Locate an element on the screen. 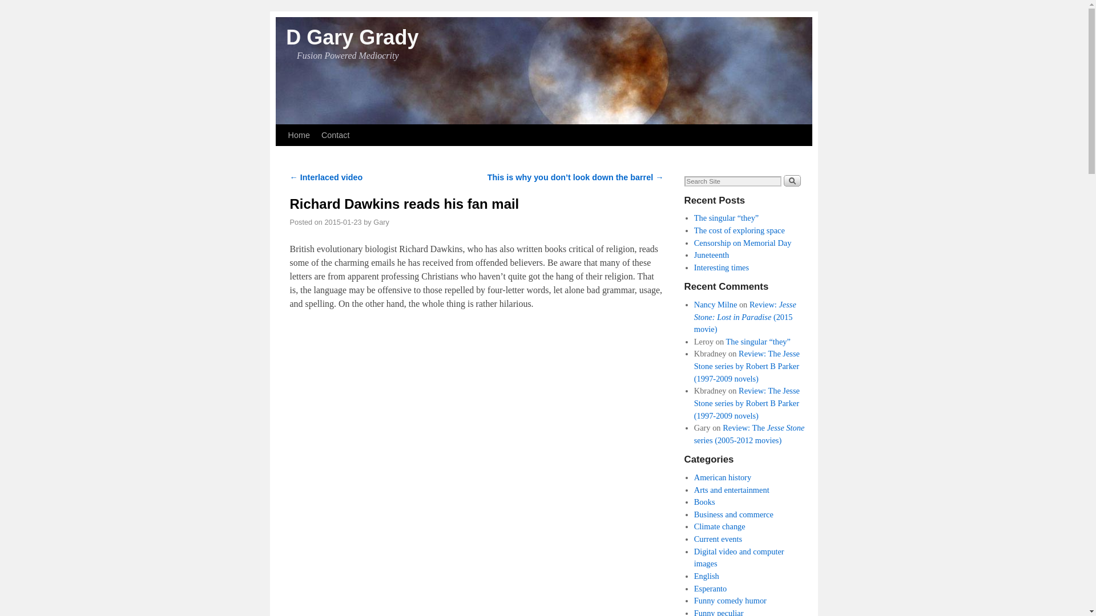 This screenshot has width=1096, height=616. Interesting times is located at coordinates (721, 268).